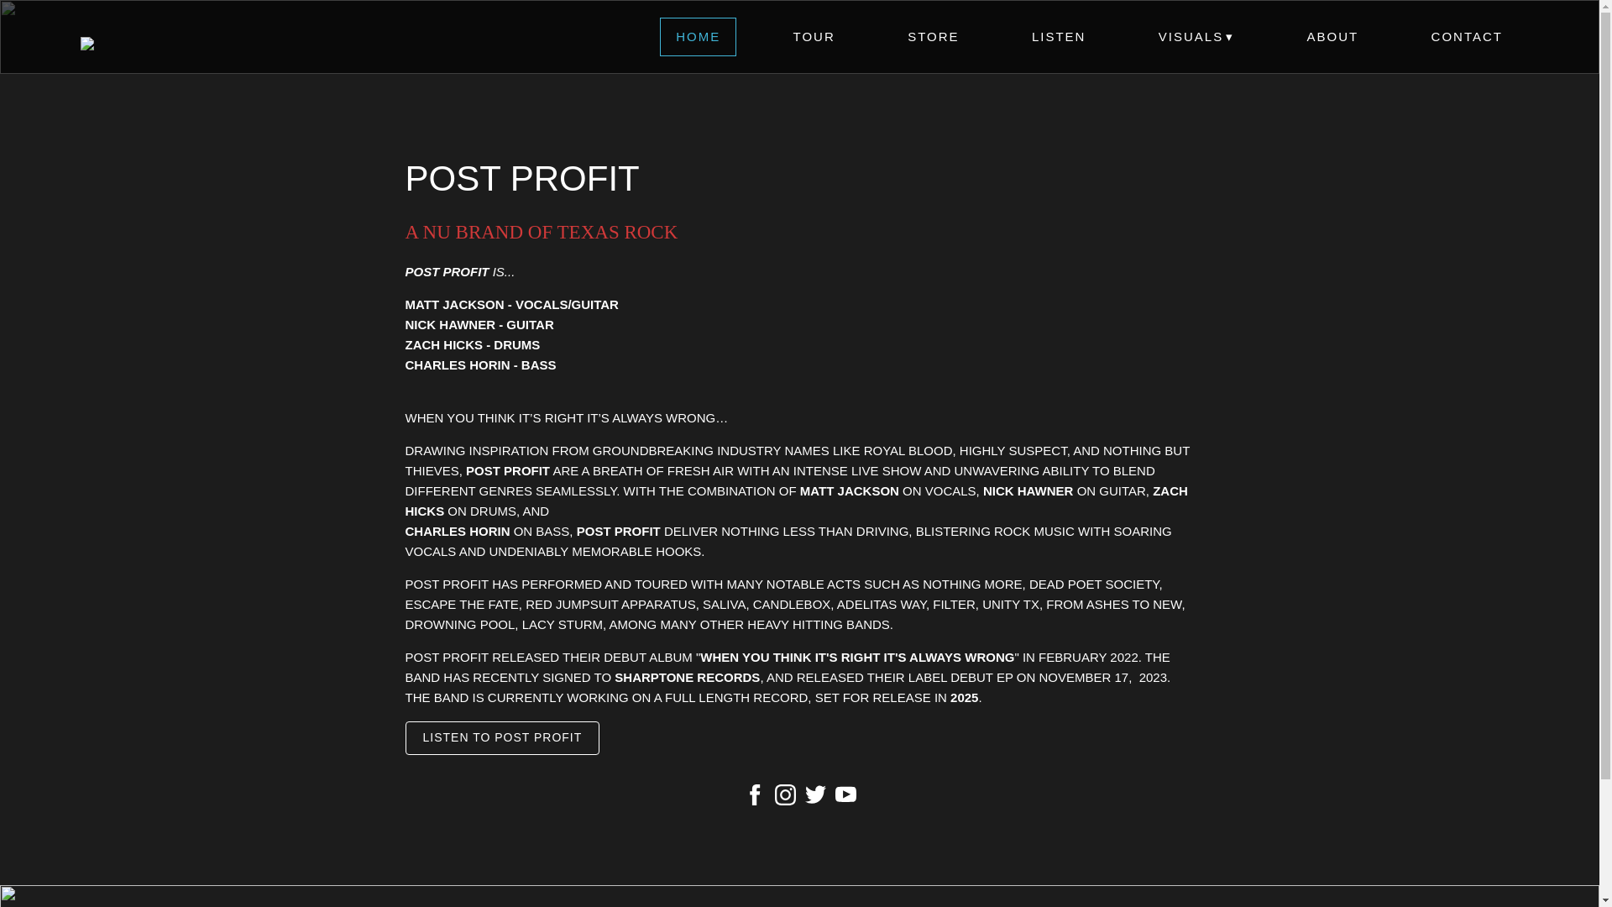 The width and height of the screenshot is (1612, 907). What do you see at coordinates (1196, 36) in the screenshot?
I see `VISUALS` at bounding box center [1196, 36].